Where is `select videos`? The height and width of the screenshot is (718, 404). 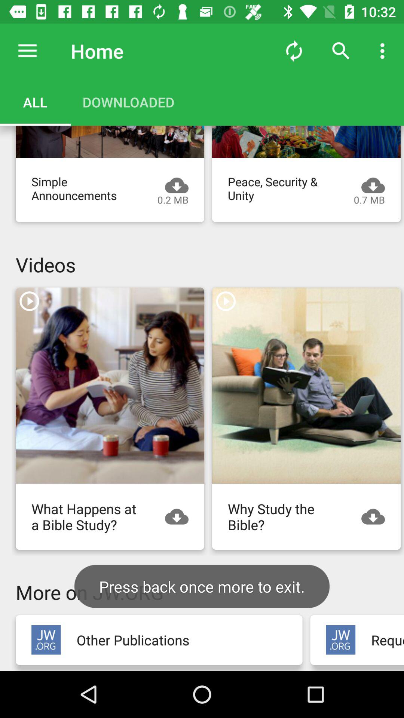 select videos is located at coordinates (306, 385).